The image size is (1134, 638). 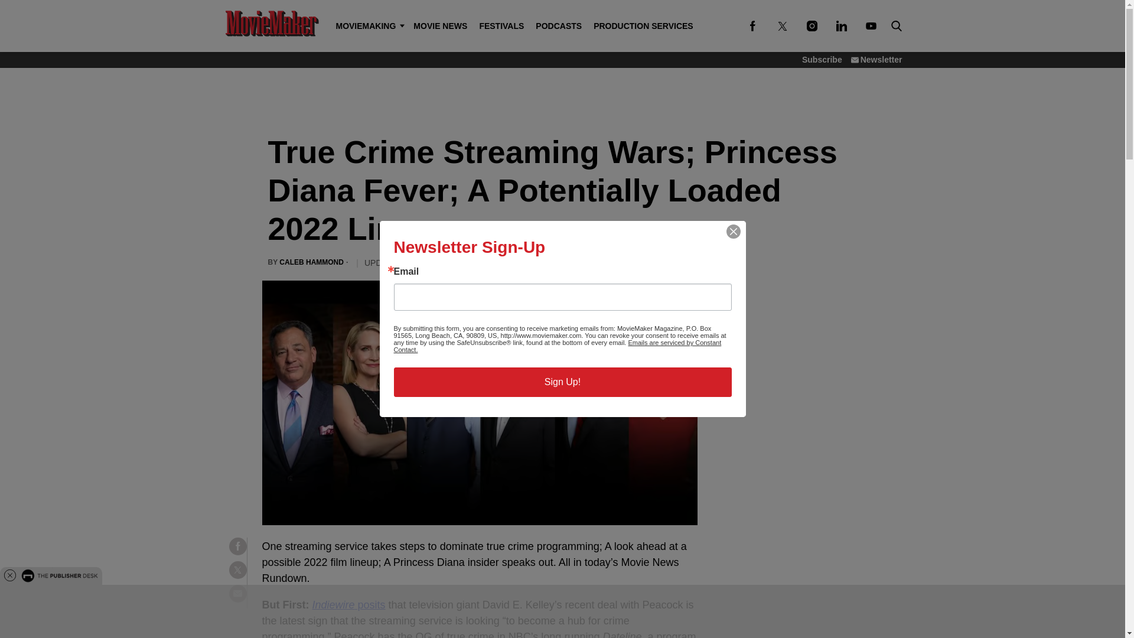 What do you see at coordinates (501, 26) in the screenshot?
I see `FESTIVALS` at bounding box center [501, 26].